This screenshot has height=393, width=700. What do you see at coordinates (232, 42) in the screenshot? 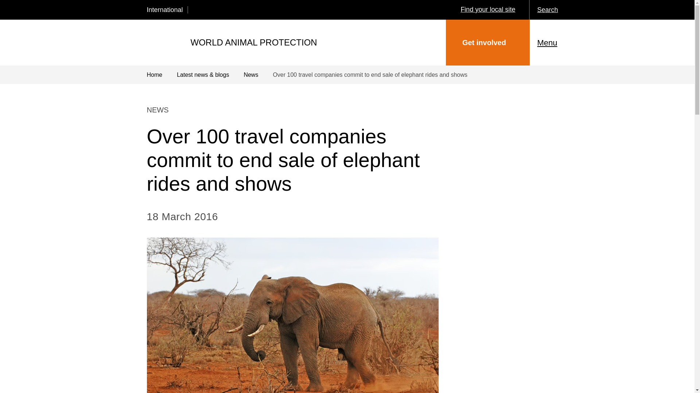
I see `WORLD ANIMAL PROTECTION` at bounding box center [232, 42].